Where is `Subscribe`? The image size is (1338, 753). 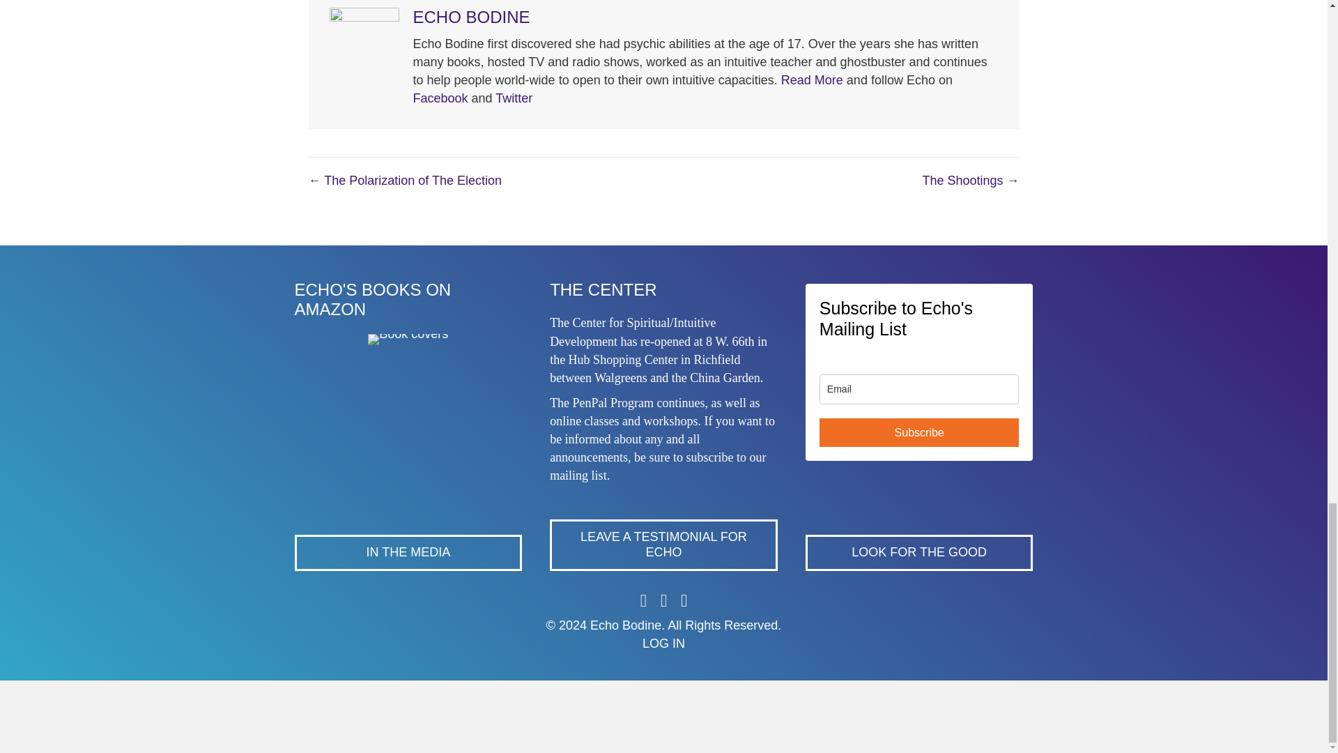 Subscribe is located at coordinates (919, 432).